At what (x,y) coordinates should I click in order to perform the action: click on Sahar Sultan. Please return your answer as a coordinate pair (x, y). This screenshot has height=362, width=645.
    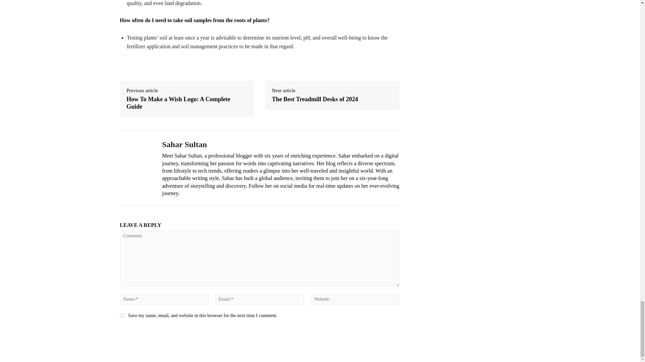
    Looking at the image, I should click on (280, 144).